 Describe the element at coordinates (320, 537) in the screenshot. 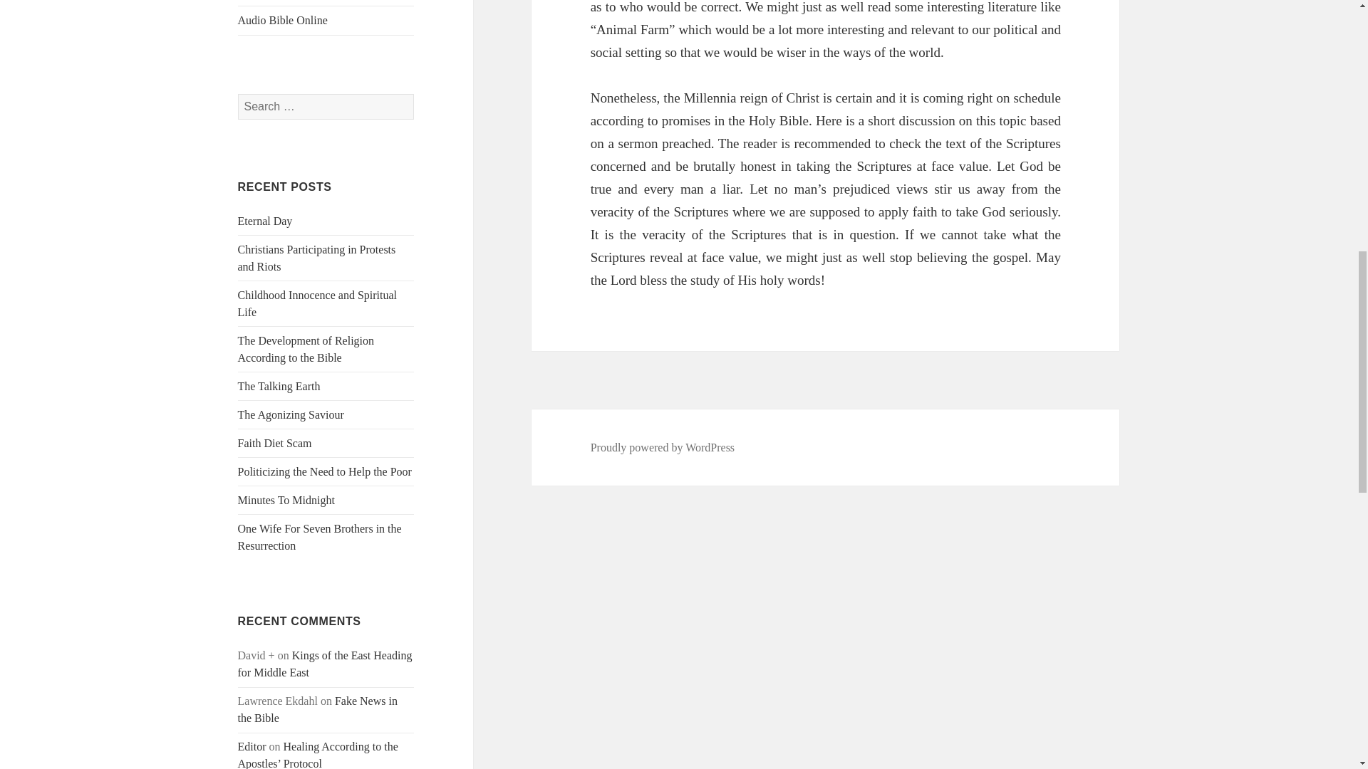

I see `One Wife For Seven Brothers in the Resurrection` at that location.